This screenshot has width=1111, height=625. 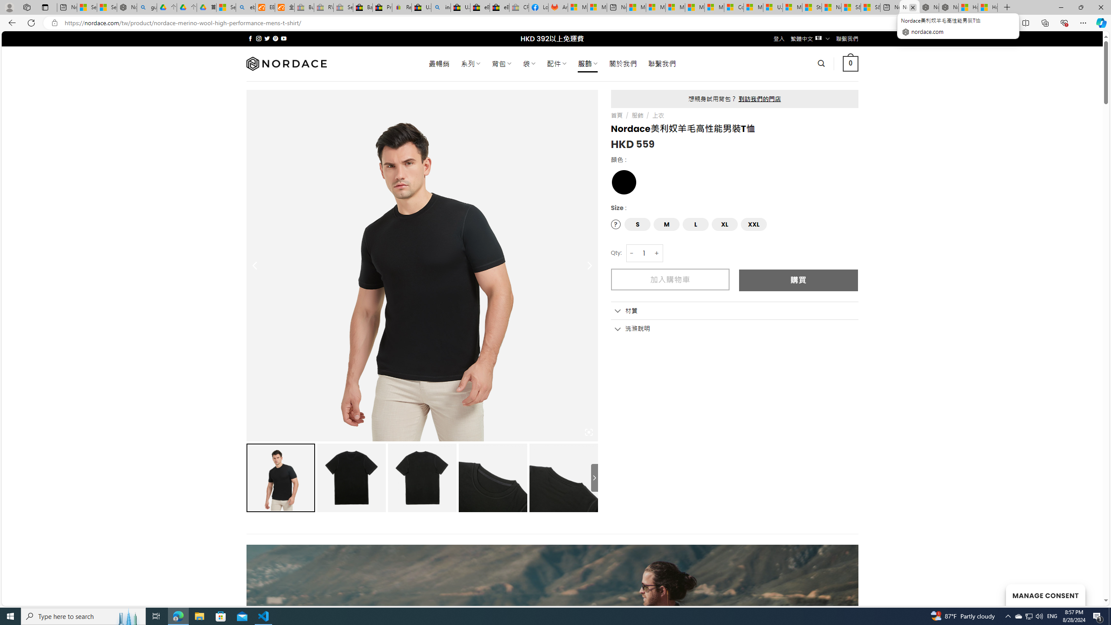 What do you see at coordinates (1083, 23) in the screenshot?
I see `Settings and more (Alt+F)` at bounding box center [1083, 23].